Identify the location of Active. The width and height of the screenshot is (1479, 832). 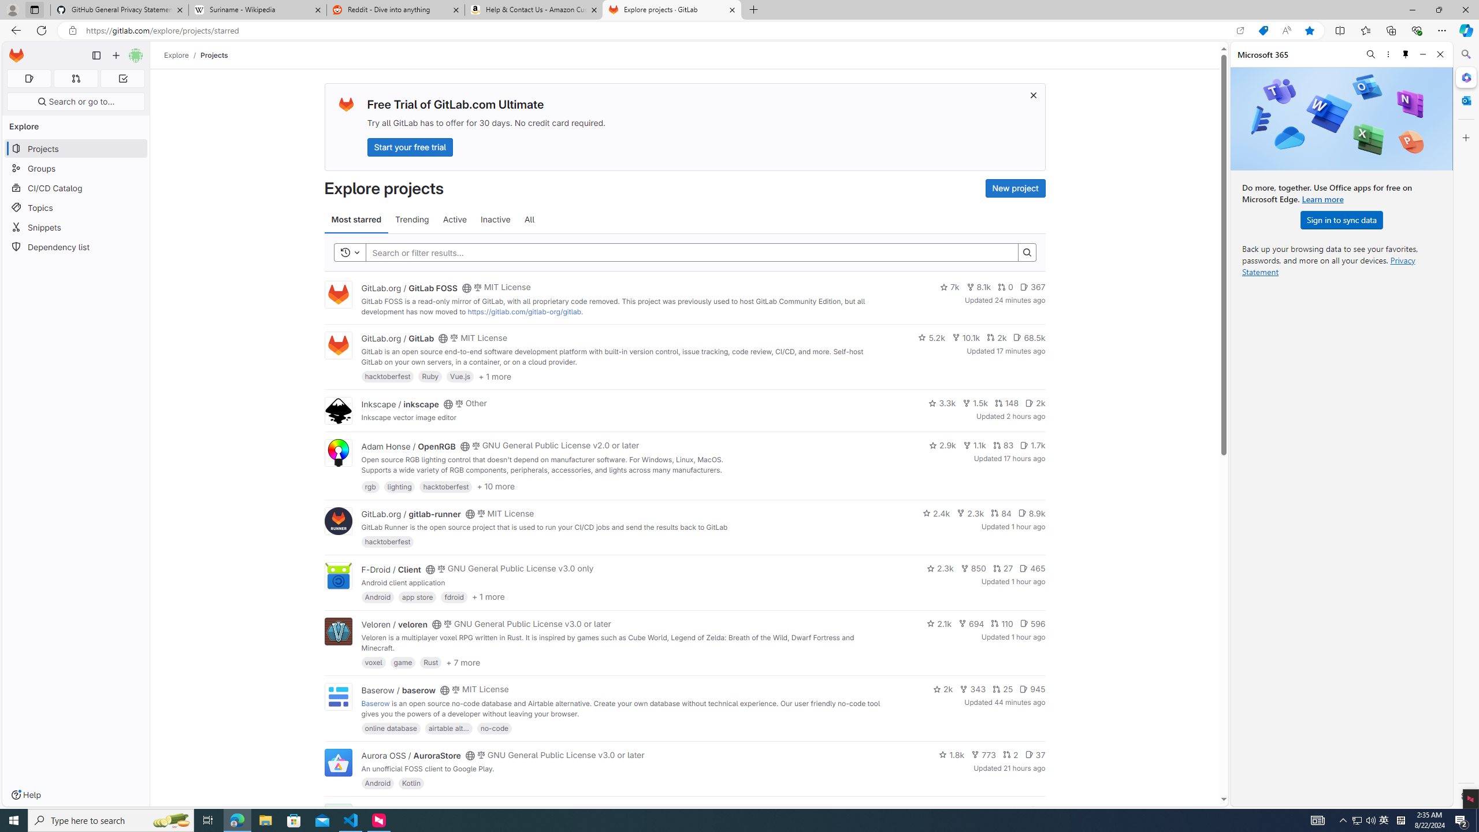
(455, 220).